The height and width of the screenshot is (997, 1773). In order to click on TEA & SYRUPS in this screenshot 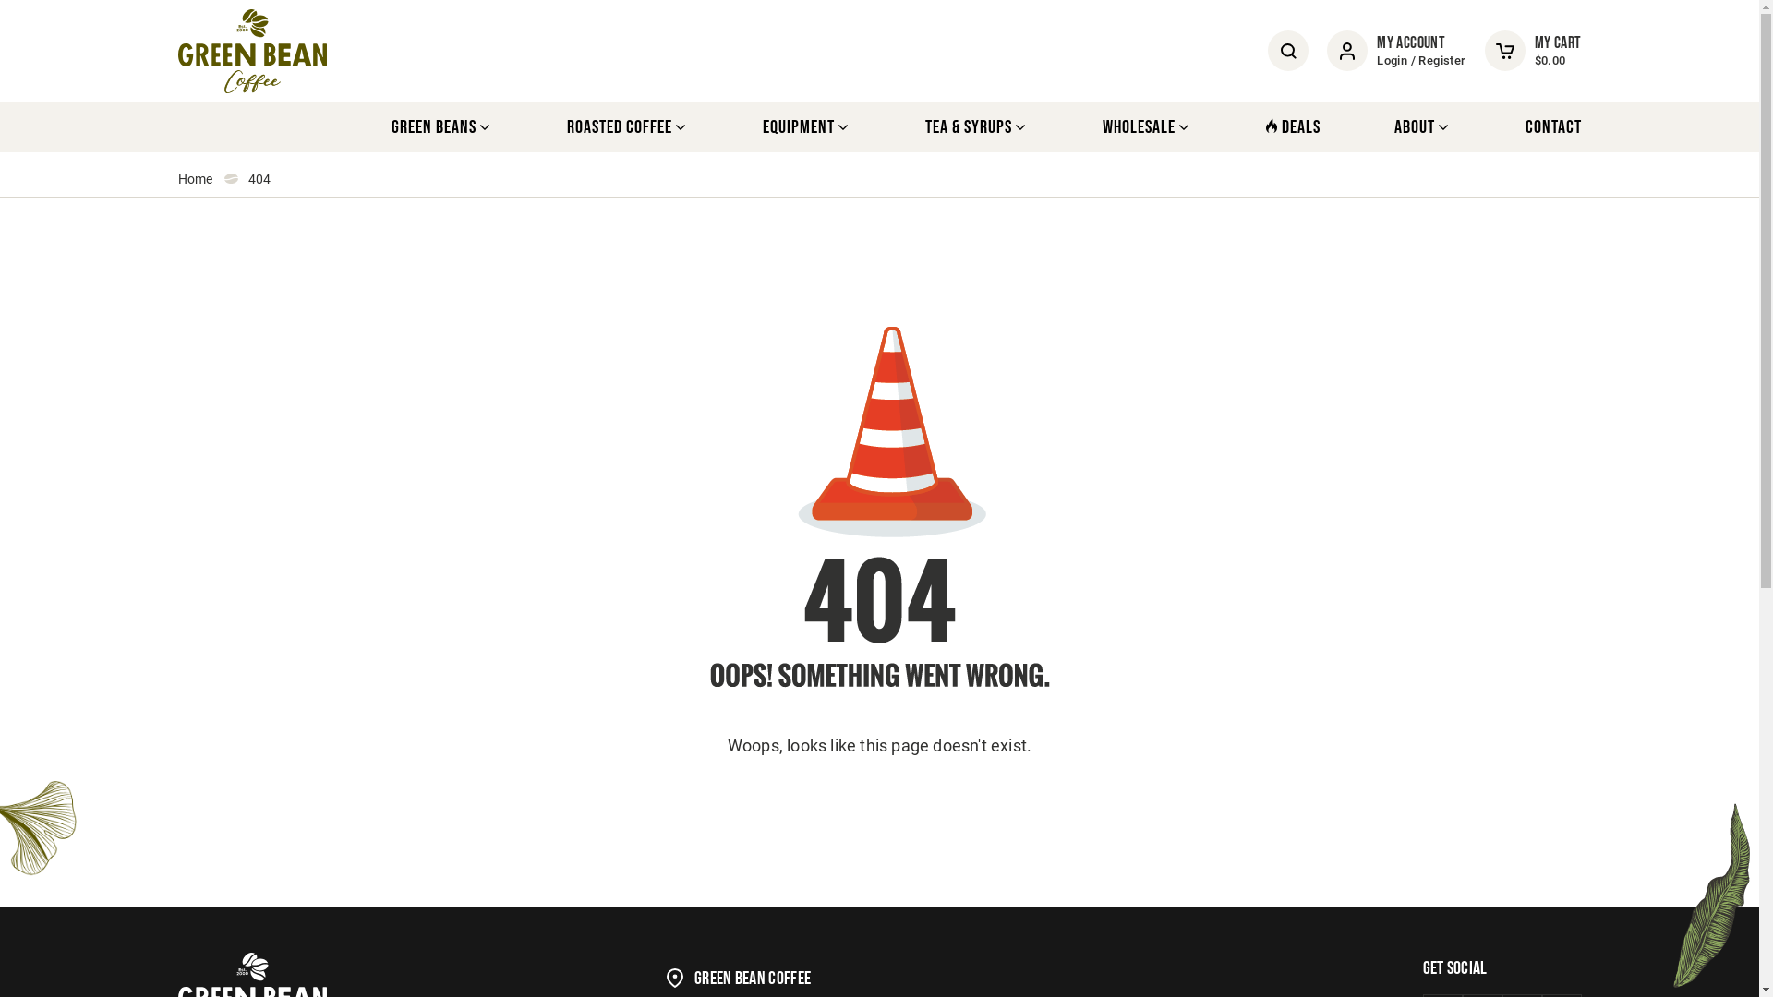, I will do `click(977, 127)`.